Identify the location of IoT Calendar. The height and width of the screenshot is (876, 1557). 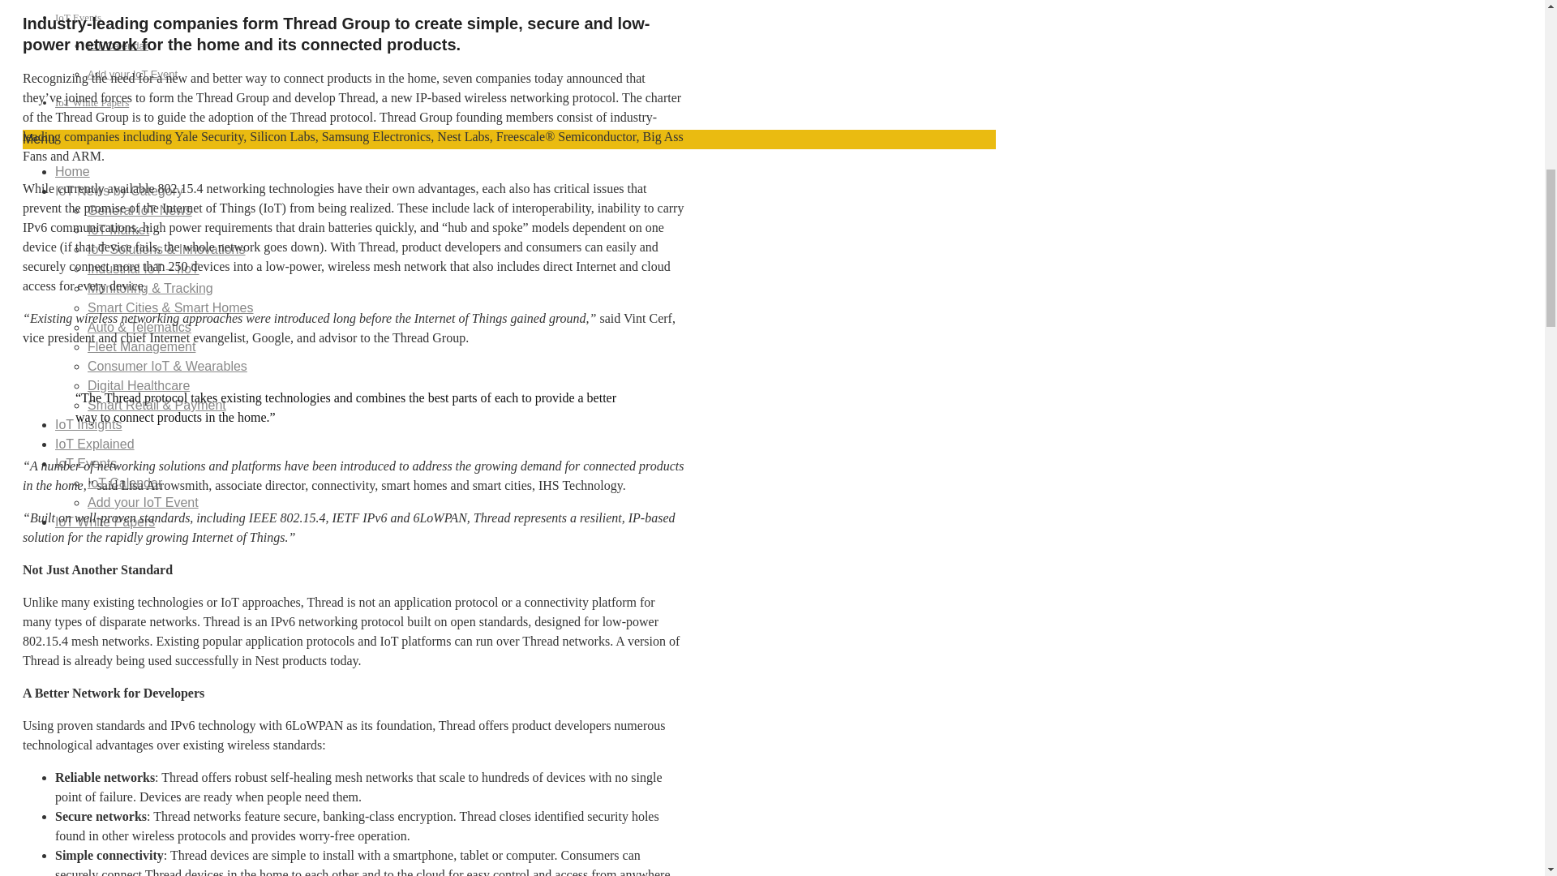
(117, 45).